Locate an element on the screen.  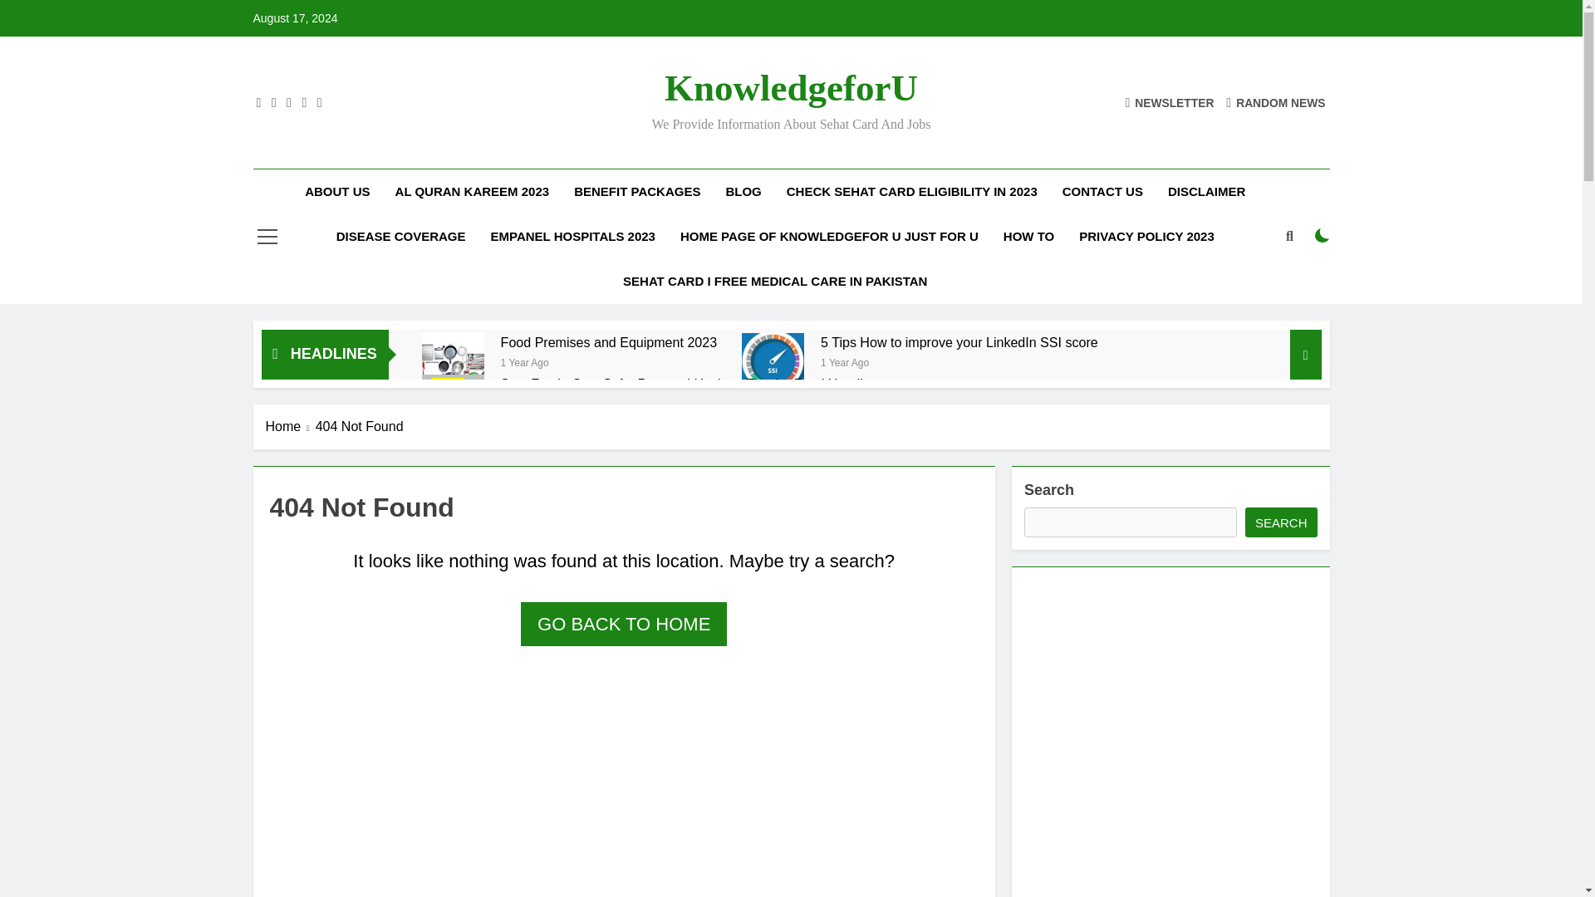
HOW TO is located at coordinates (1028, 237).